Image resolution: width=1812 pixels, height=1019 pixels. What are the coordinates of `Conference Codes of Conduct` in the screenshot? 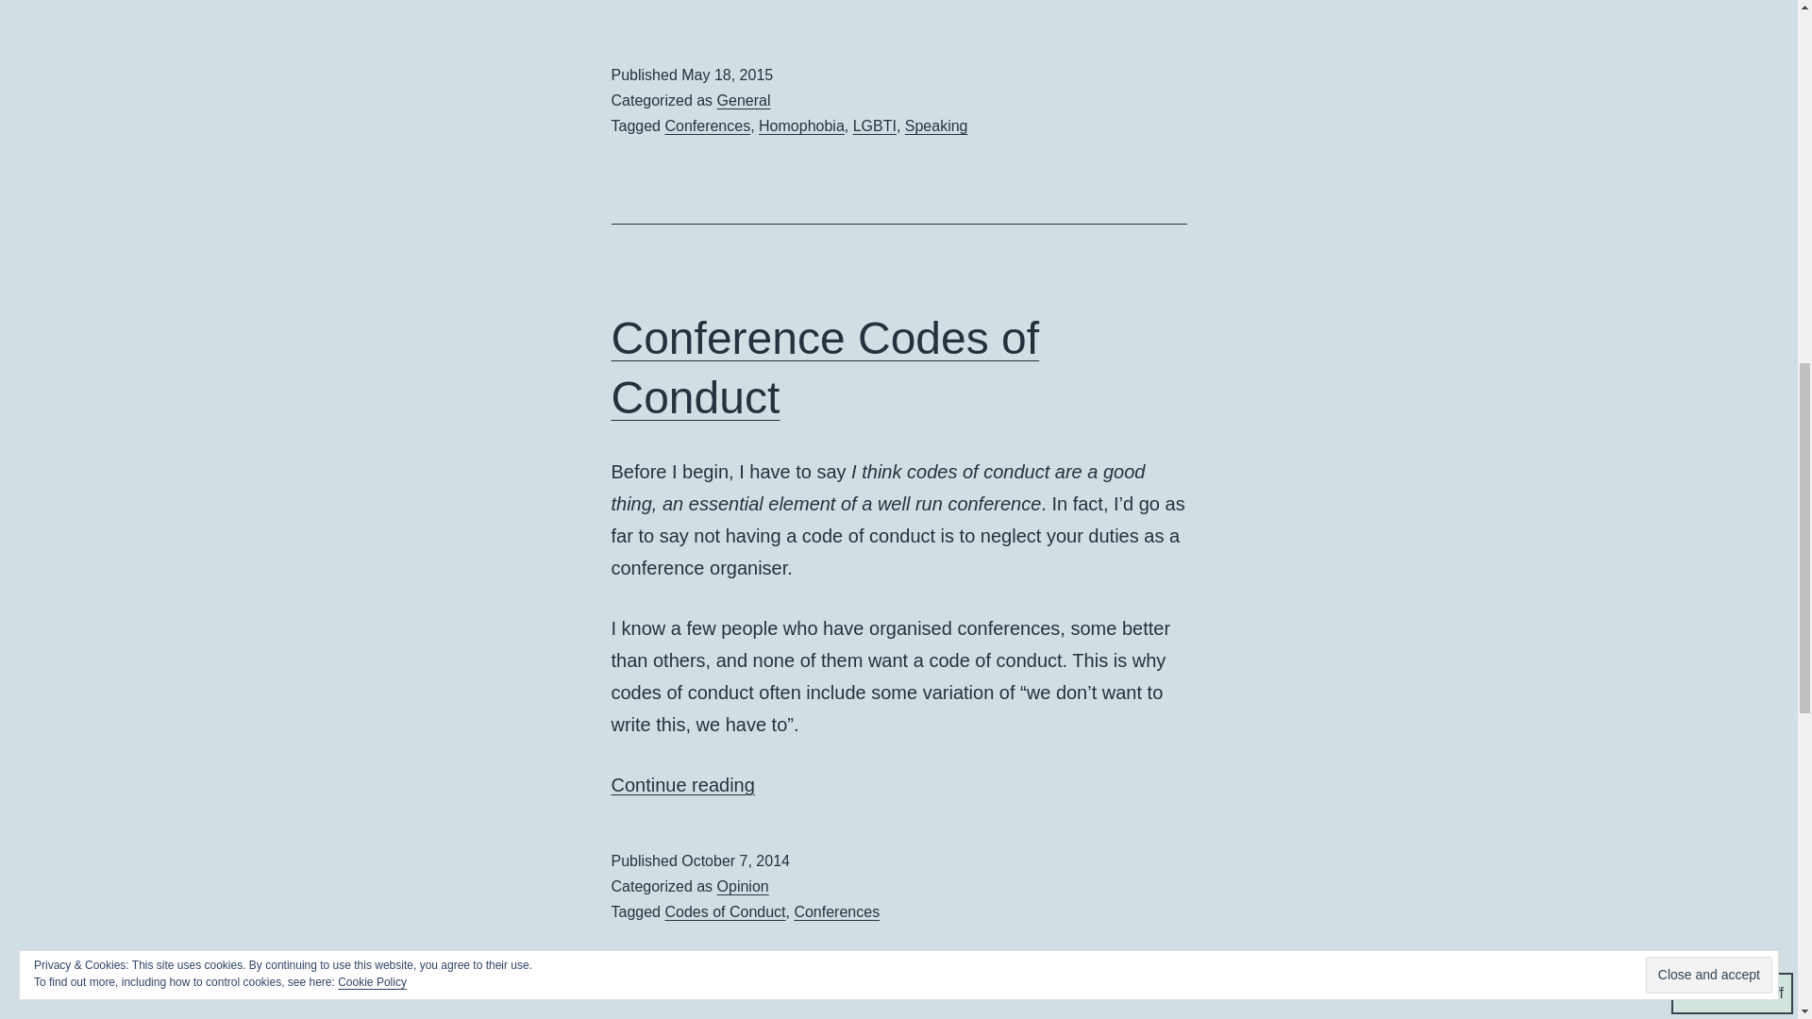 It's located at (801, 125).